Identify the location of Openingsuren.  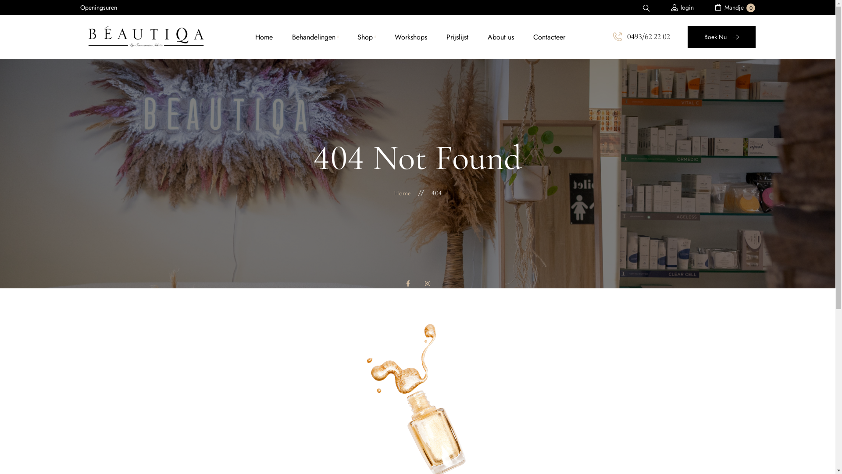
(98, 7).